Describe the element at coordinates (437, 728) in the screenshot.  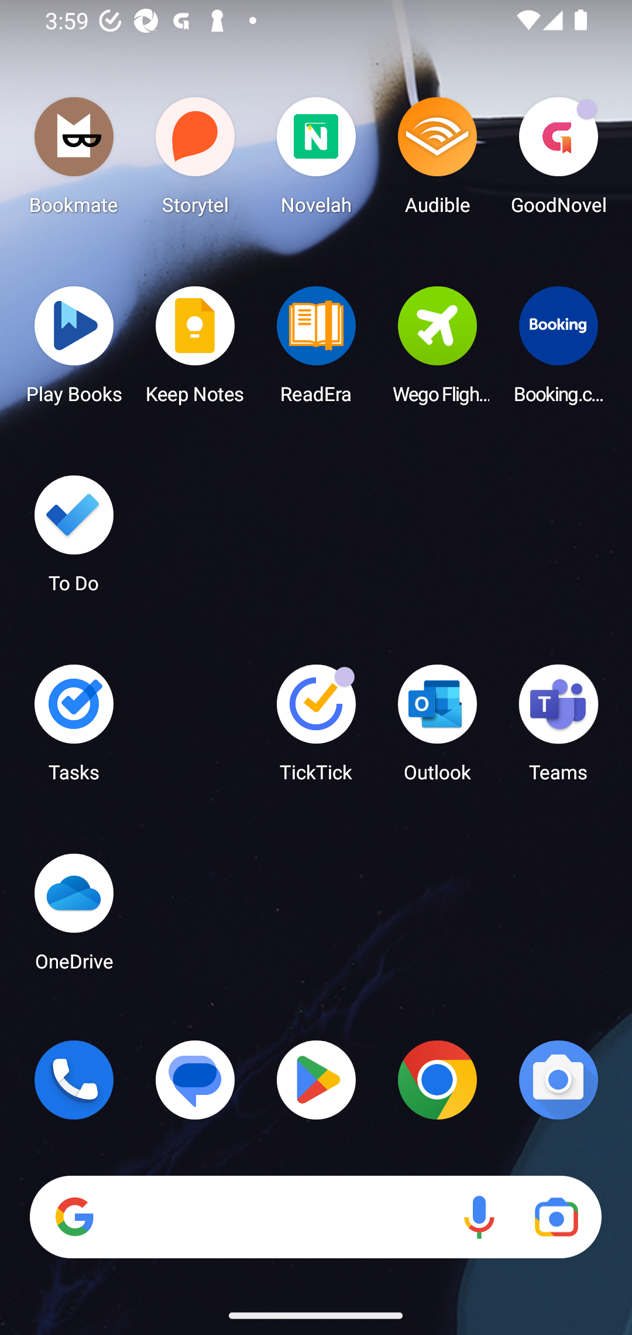
I see `Outlook` at that location.